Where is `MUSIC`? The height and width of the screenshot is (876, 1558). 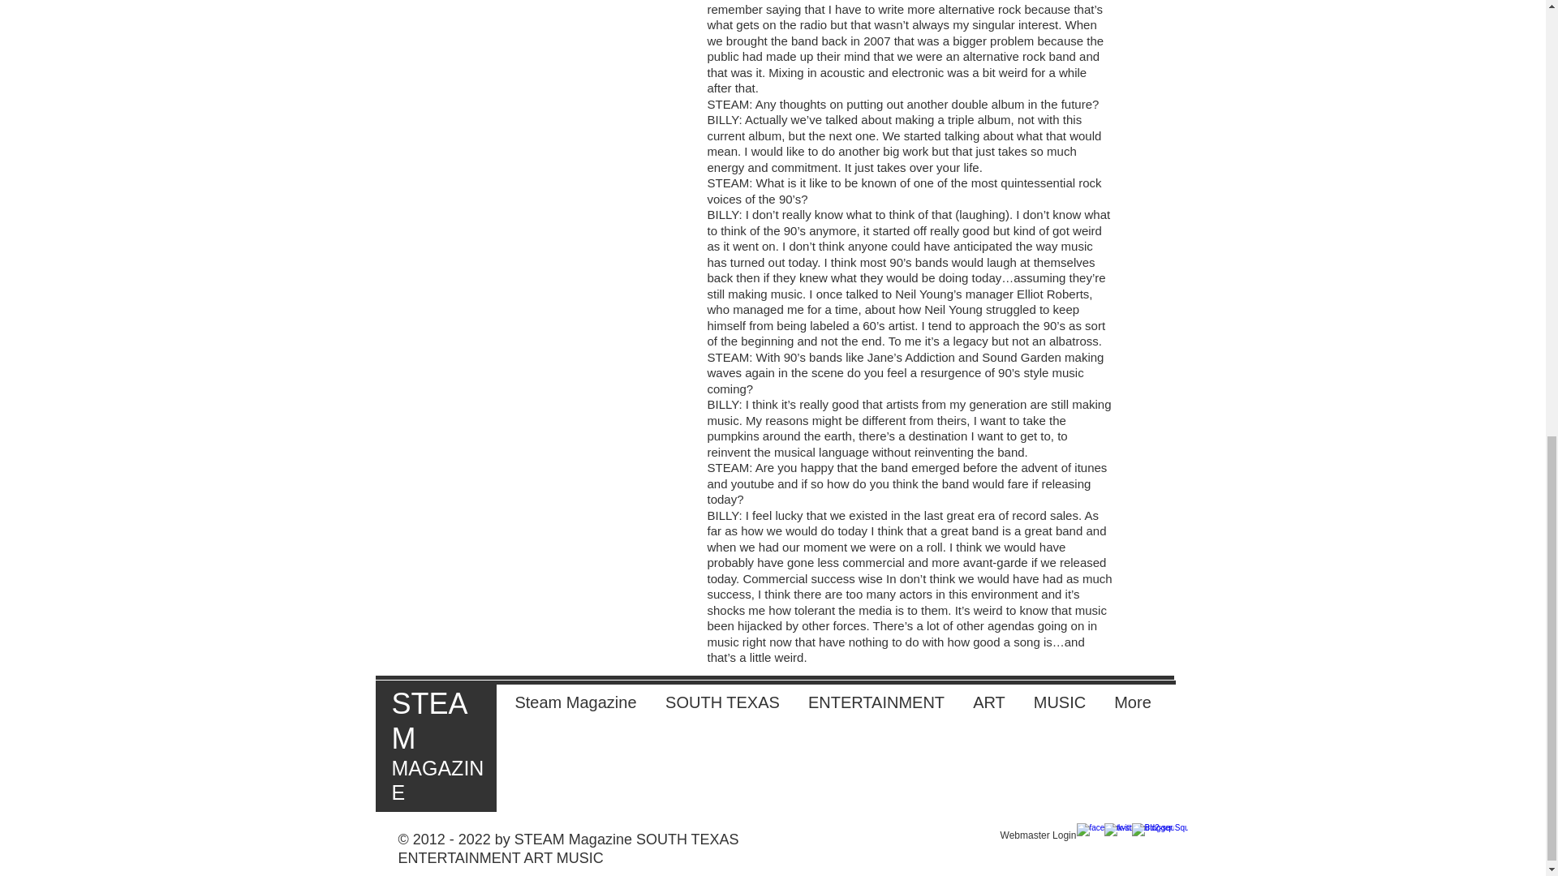 MUSIC is located at coordinates (1059, 702).